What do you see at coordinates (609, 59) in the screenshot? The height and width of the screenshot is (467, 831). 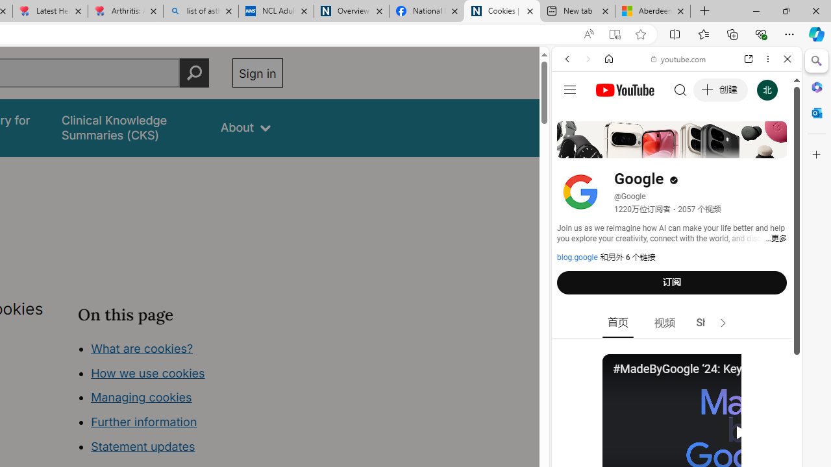 I see `Home` at bounding box center [609, 59].